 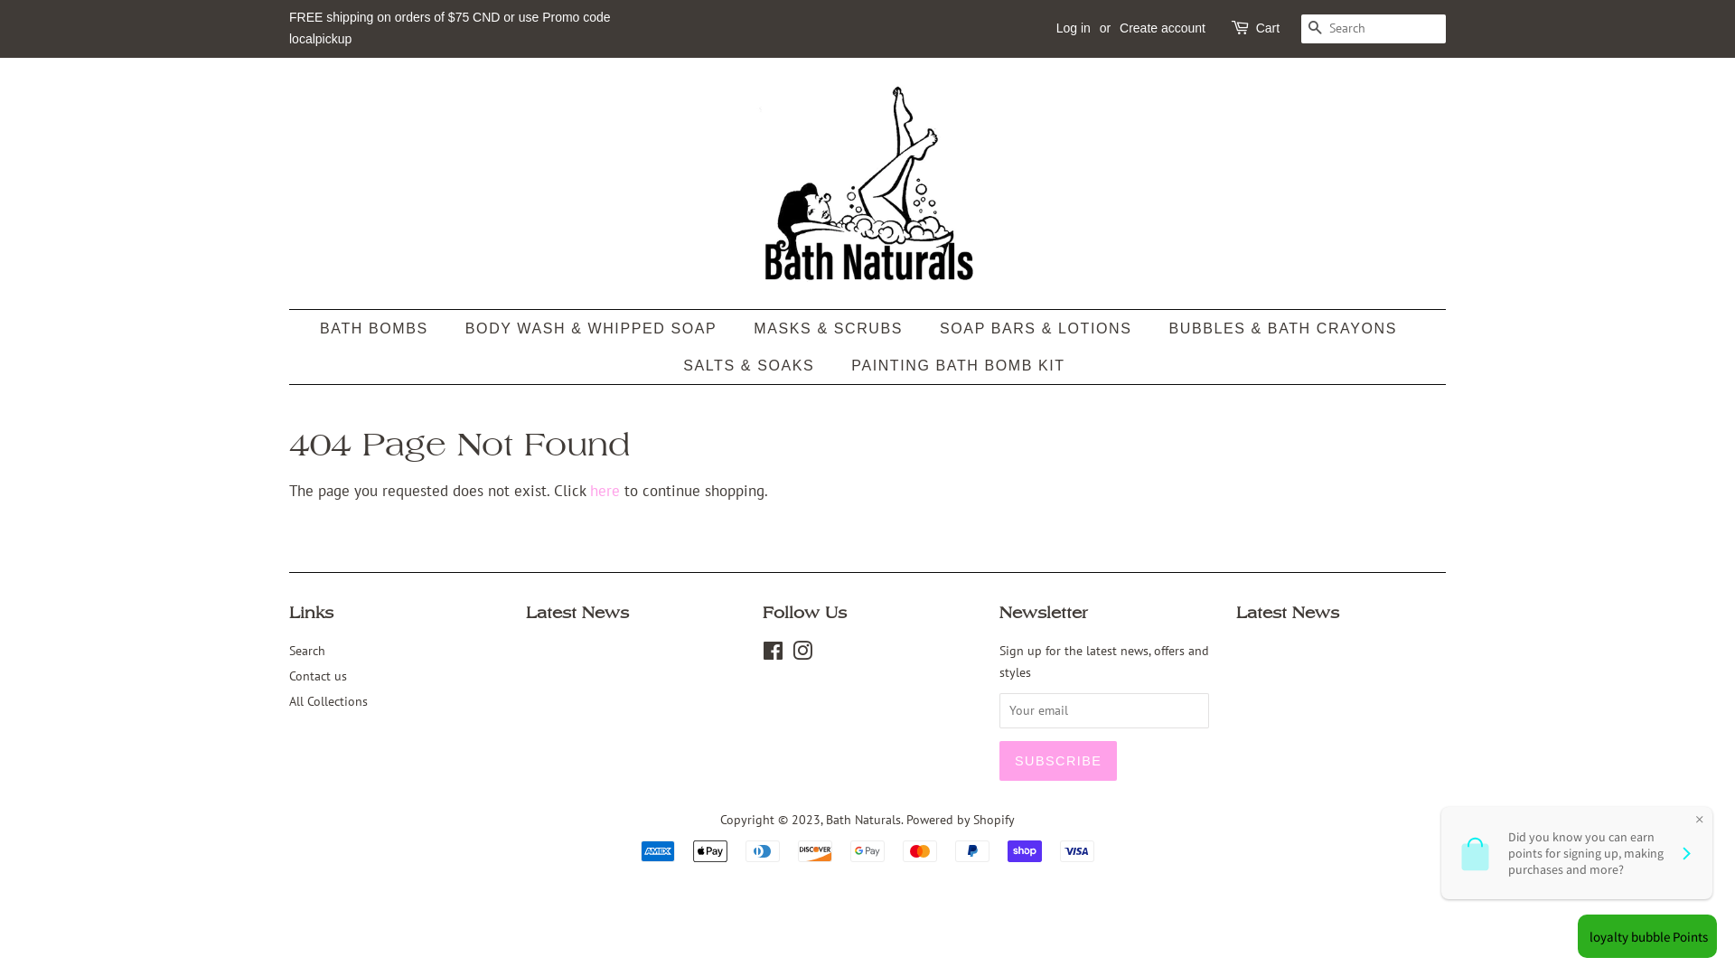 I want to click on MASKS & SCRUBS, so click(x=830, y=329).